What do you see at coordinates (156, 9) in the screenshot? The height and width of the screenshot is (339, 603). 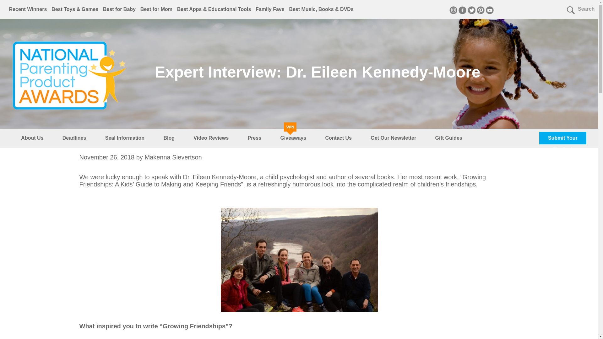 I see `Best for Mom` at bounding box center [156, 9].